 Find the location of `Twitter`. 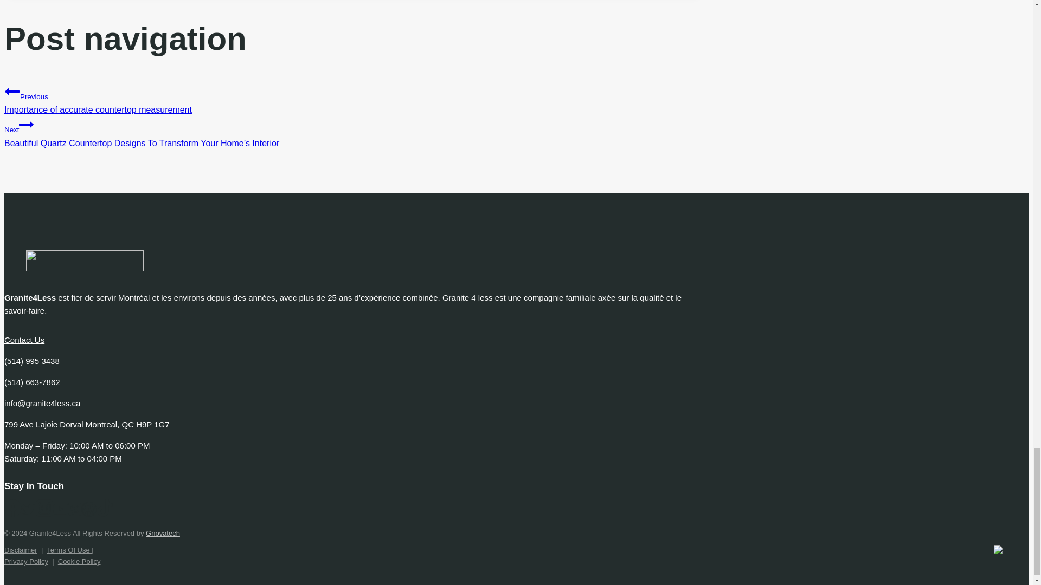

Twitter is located at coordinates (28, 509).